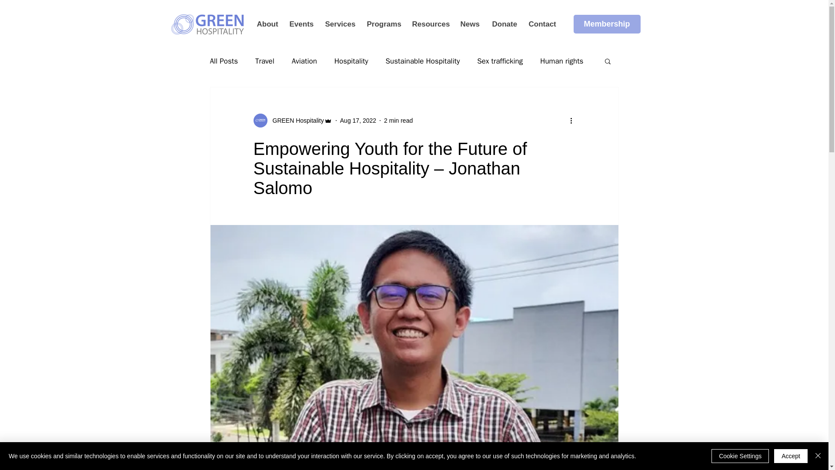  I want to click on About, so click(267, 24).